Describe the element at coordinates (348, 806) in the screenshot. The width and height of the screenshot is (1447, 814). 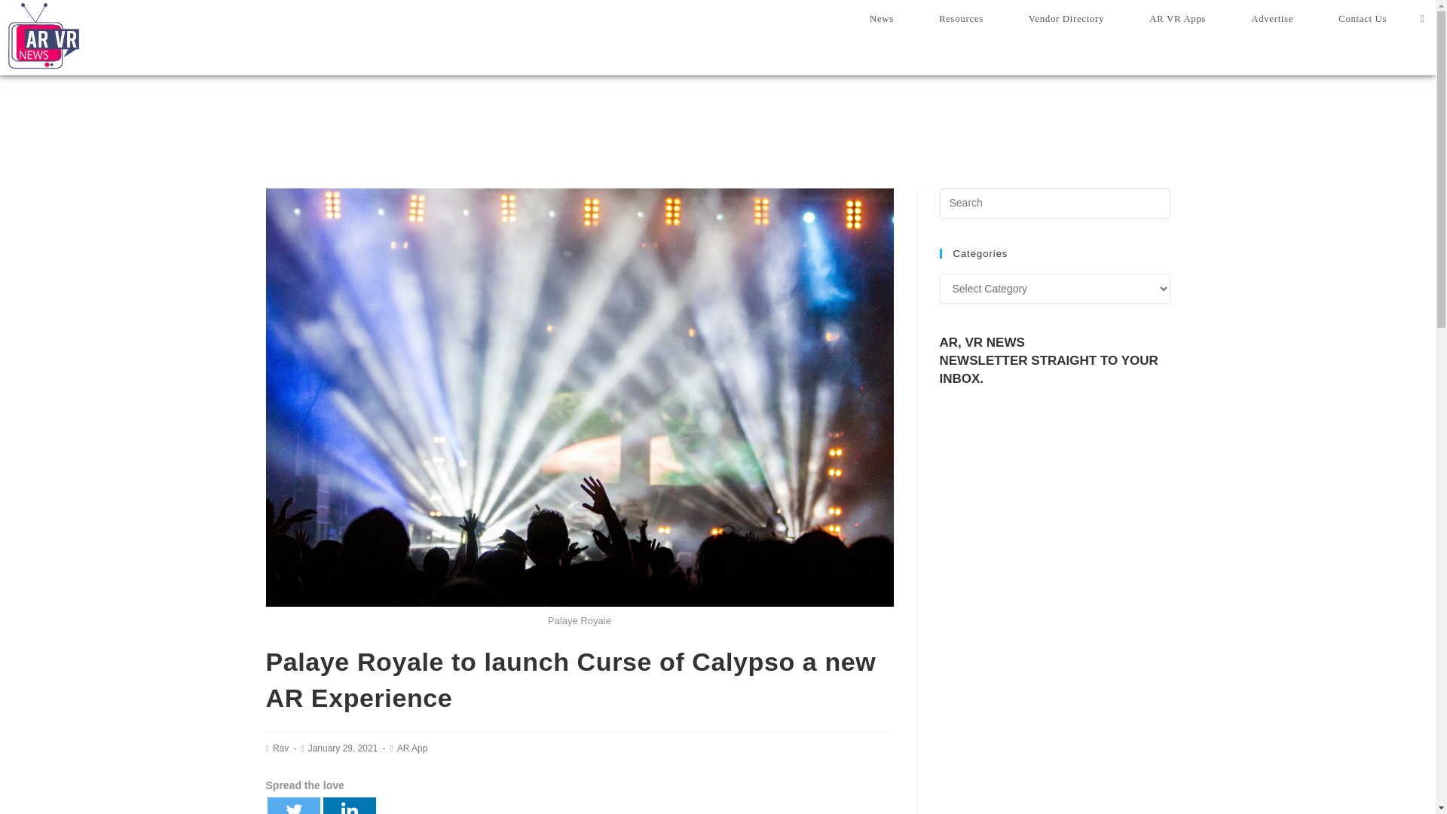
I see `Linkedin` at that location.